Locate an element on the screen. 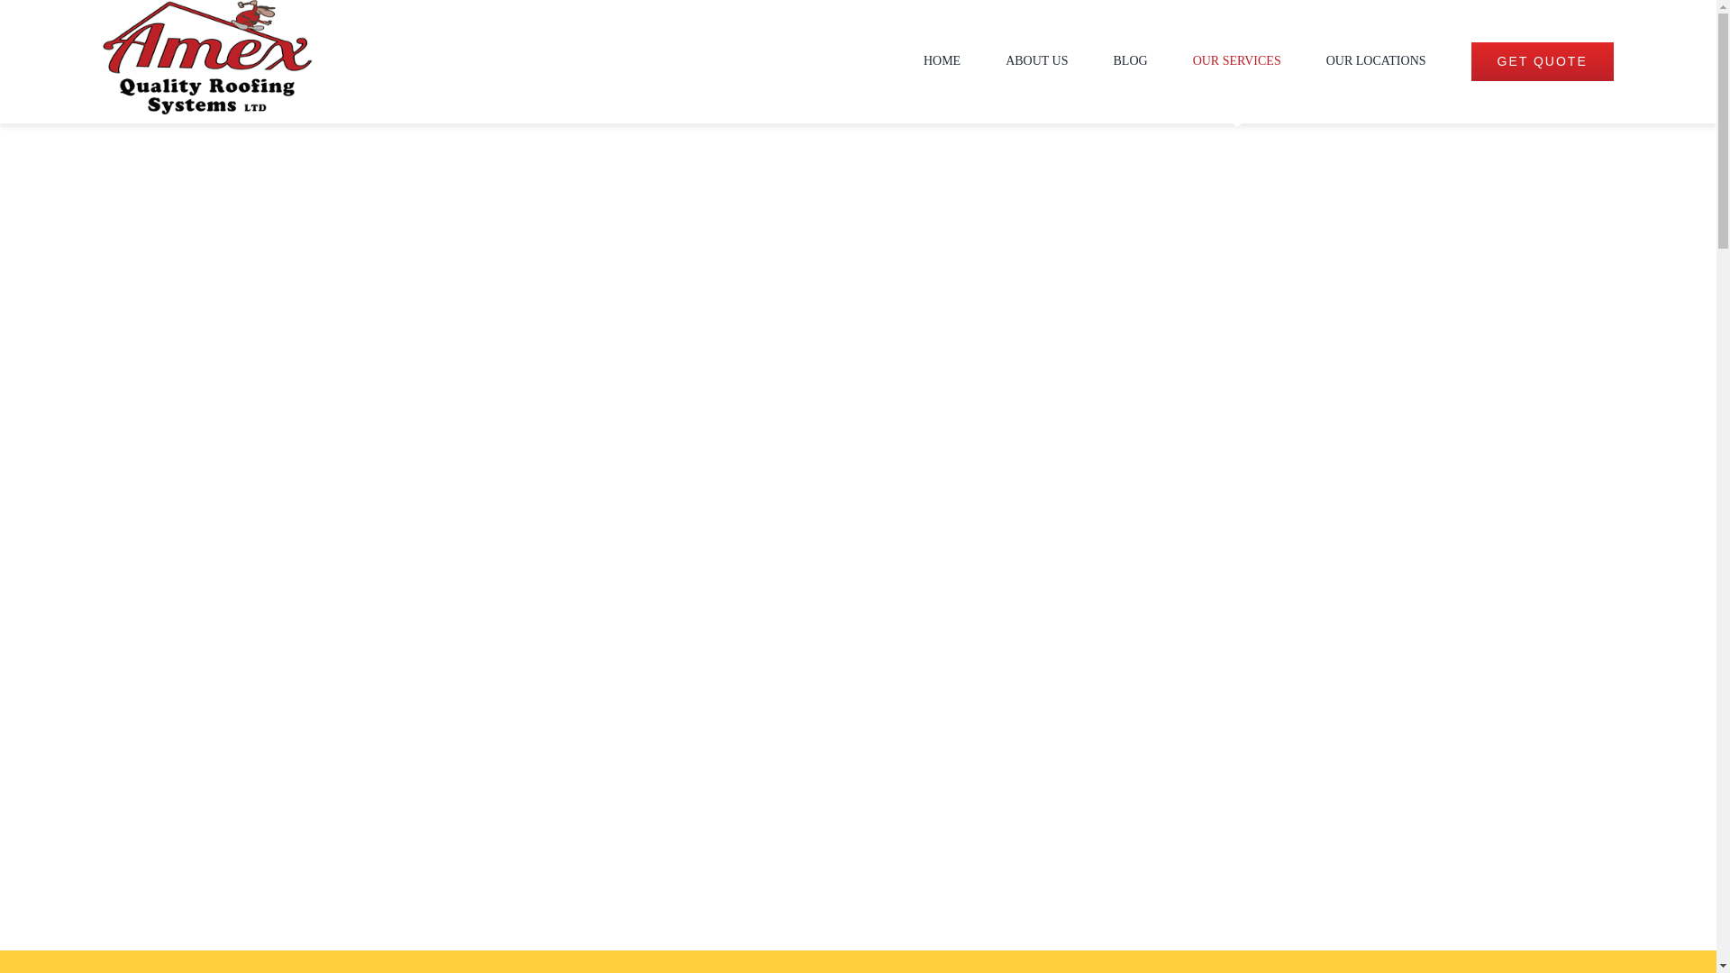 The height and width of the screenshot is (973, 1730). ABOUT US is located at coordinates (1036, 61).